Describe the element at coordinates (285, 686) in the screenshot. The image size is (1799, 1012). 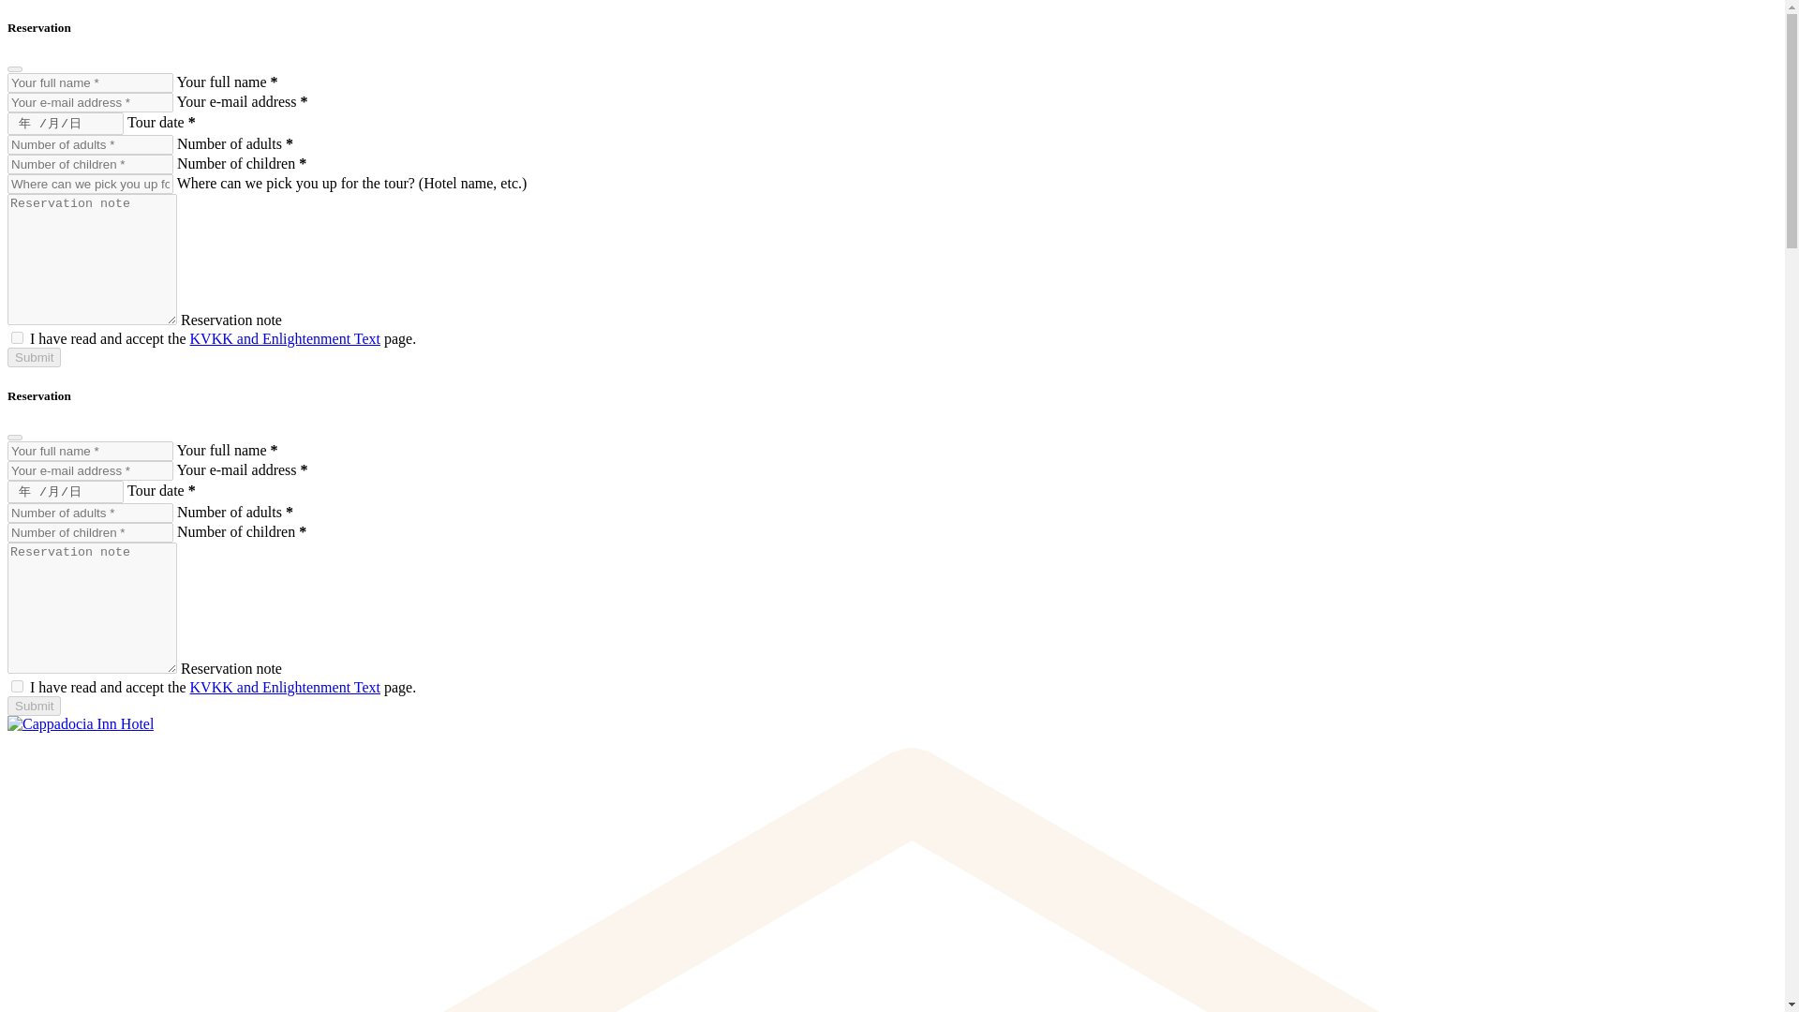
I see `KVKK and Enlightenment Text` at that location.